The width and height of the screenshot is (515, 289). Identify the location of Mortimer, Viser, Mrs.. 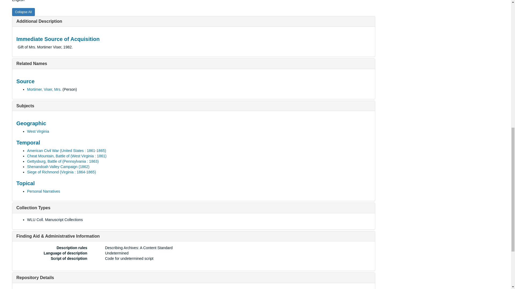
(44, 89).